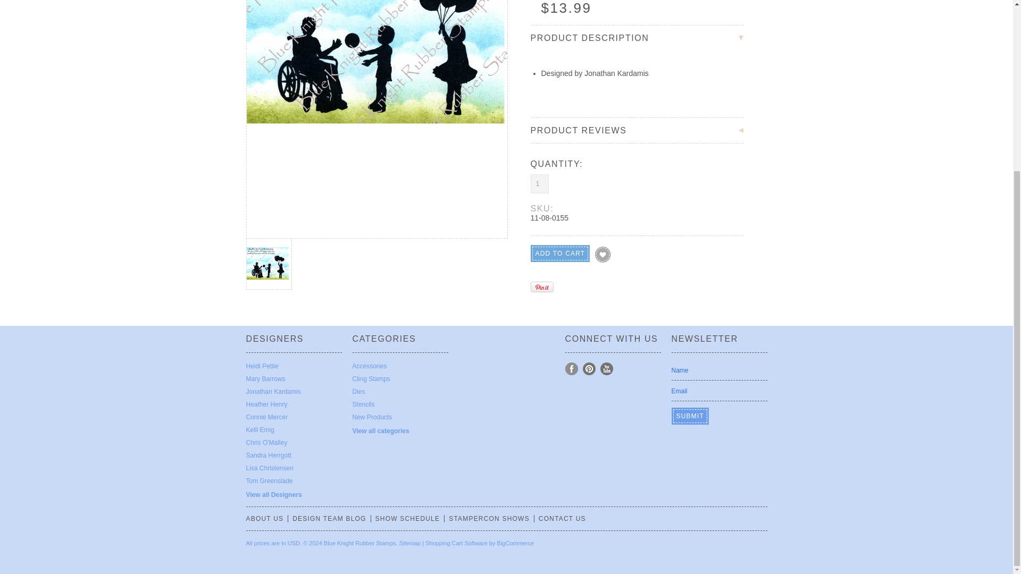 Image resolution: width=1021 pixels, height=574 pixels. Describe the element at coordinates (690, 416) in the screenshot. I see `Submit` at that location.